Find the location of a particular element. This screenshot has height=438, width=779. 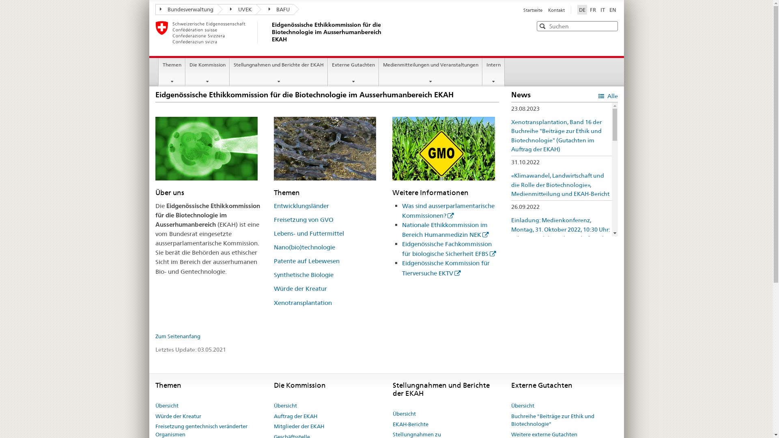

EKAH-Berichte is located at coordinates (411, 425).